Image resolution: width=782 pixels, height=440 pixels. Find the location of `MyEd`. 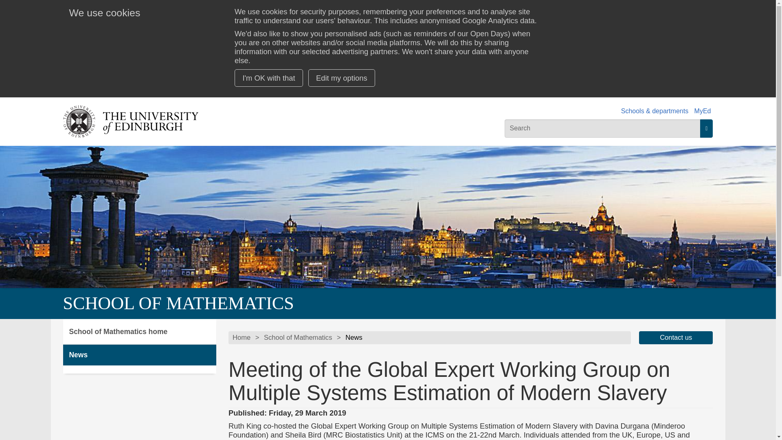

MyEd is located at coordinates (702, 111).